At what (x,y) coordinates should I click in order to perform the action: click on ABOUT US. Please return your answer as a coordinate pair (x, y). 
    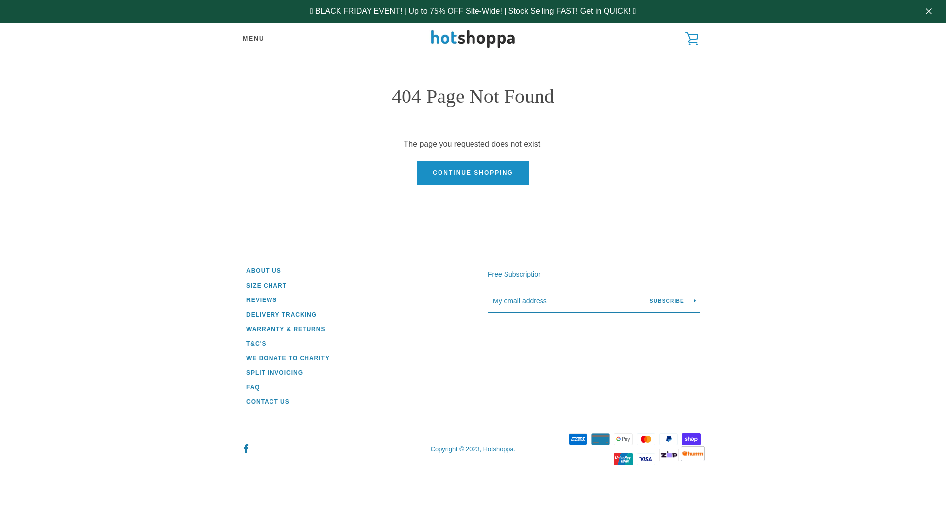
    Looking at the image, I should click on (264, 271).